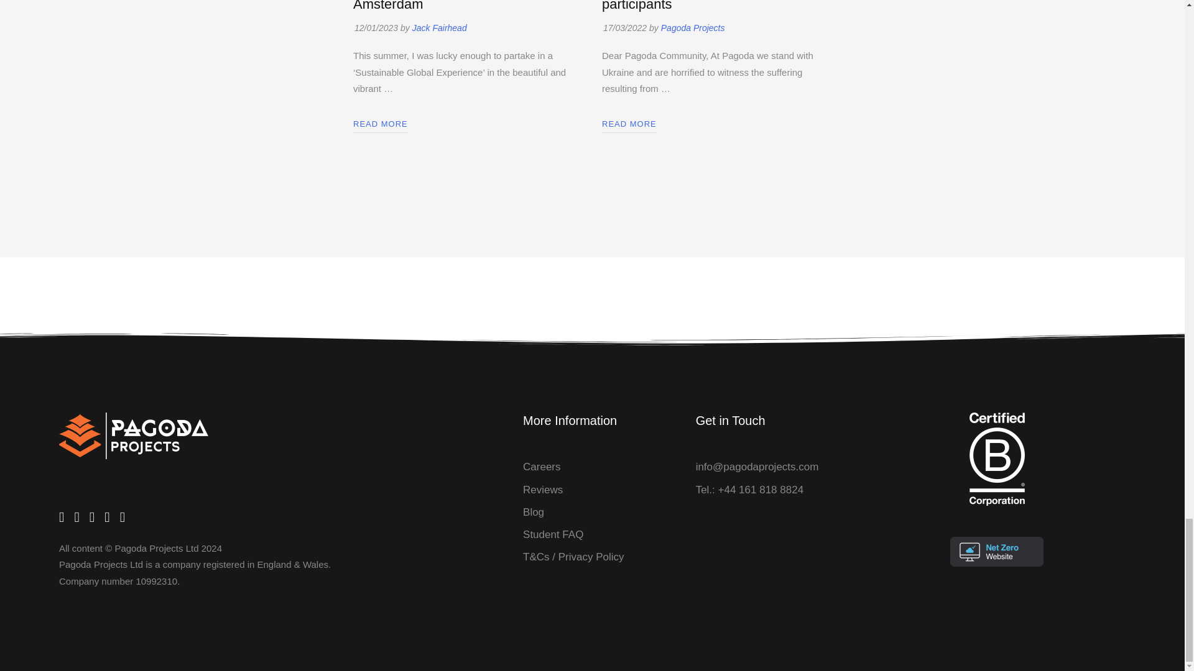 The height and width of the screenshot is (671, 1194). What do you see at coordinates (439, 27) in the screenshot?
I see `Jack Fairhead` at bounding box center [439, 27].